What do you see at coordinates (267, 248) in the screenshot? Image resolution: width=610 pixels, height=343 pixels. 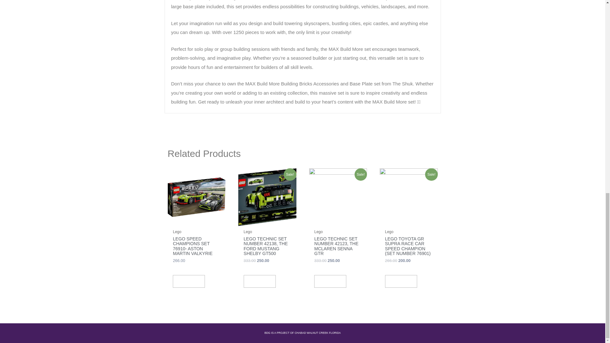 I see `LEGO TECHNIC SET NUMBER 42138, THE FORD MUSTANG SHELBY GT500` at bounding box center [267, 248].